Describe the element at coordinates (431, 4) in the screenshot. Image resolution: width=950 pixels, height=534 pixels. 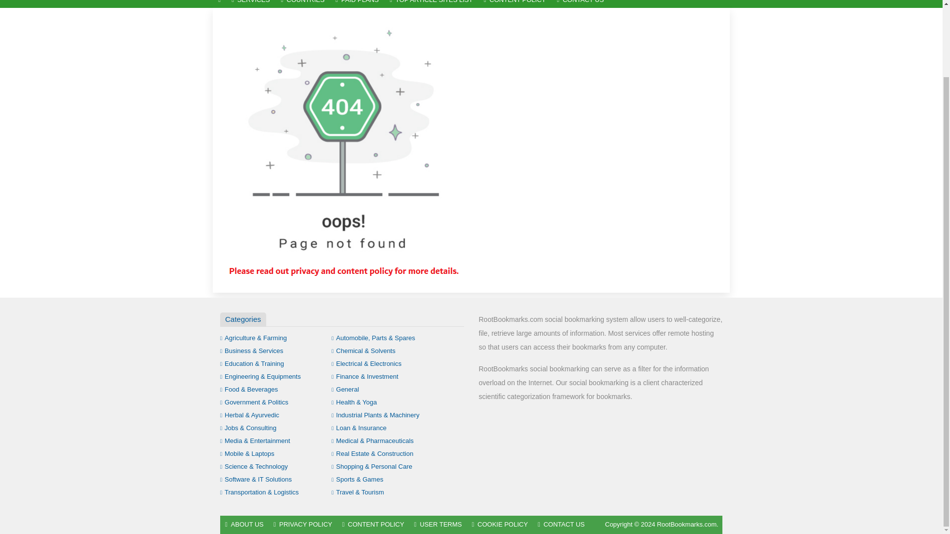
I see `TOP ARTICLE SITES LIST` at that location.